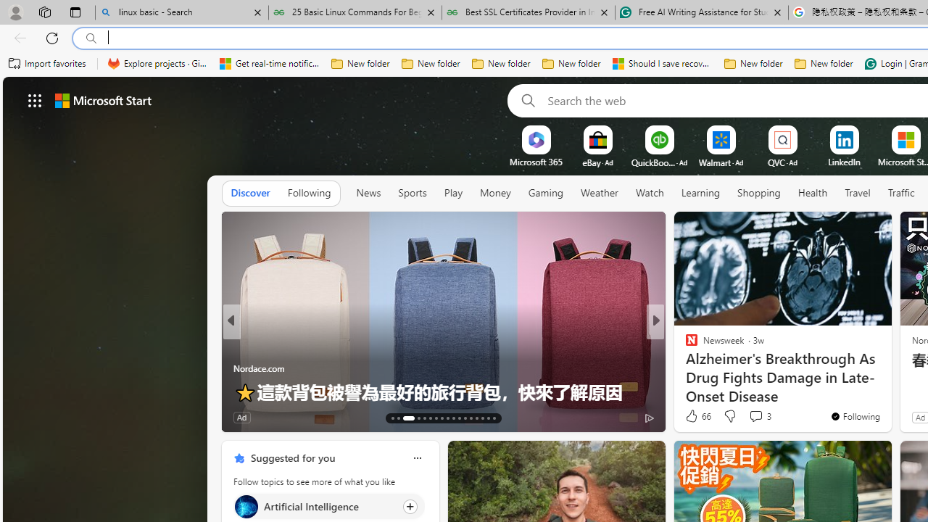 This screenshot has height=522, width=928. I want to click on AutomationID: tab-22, so click(452, 418).